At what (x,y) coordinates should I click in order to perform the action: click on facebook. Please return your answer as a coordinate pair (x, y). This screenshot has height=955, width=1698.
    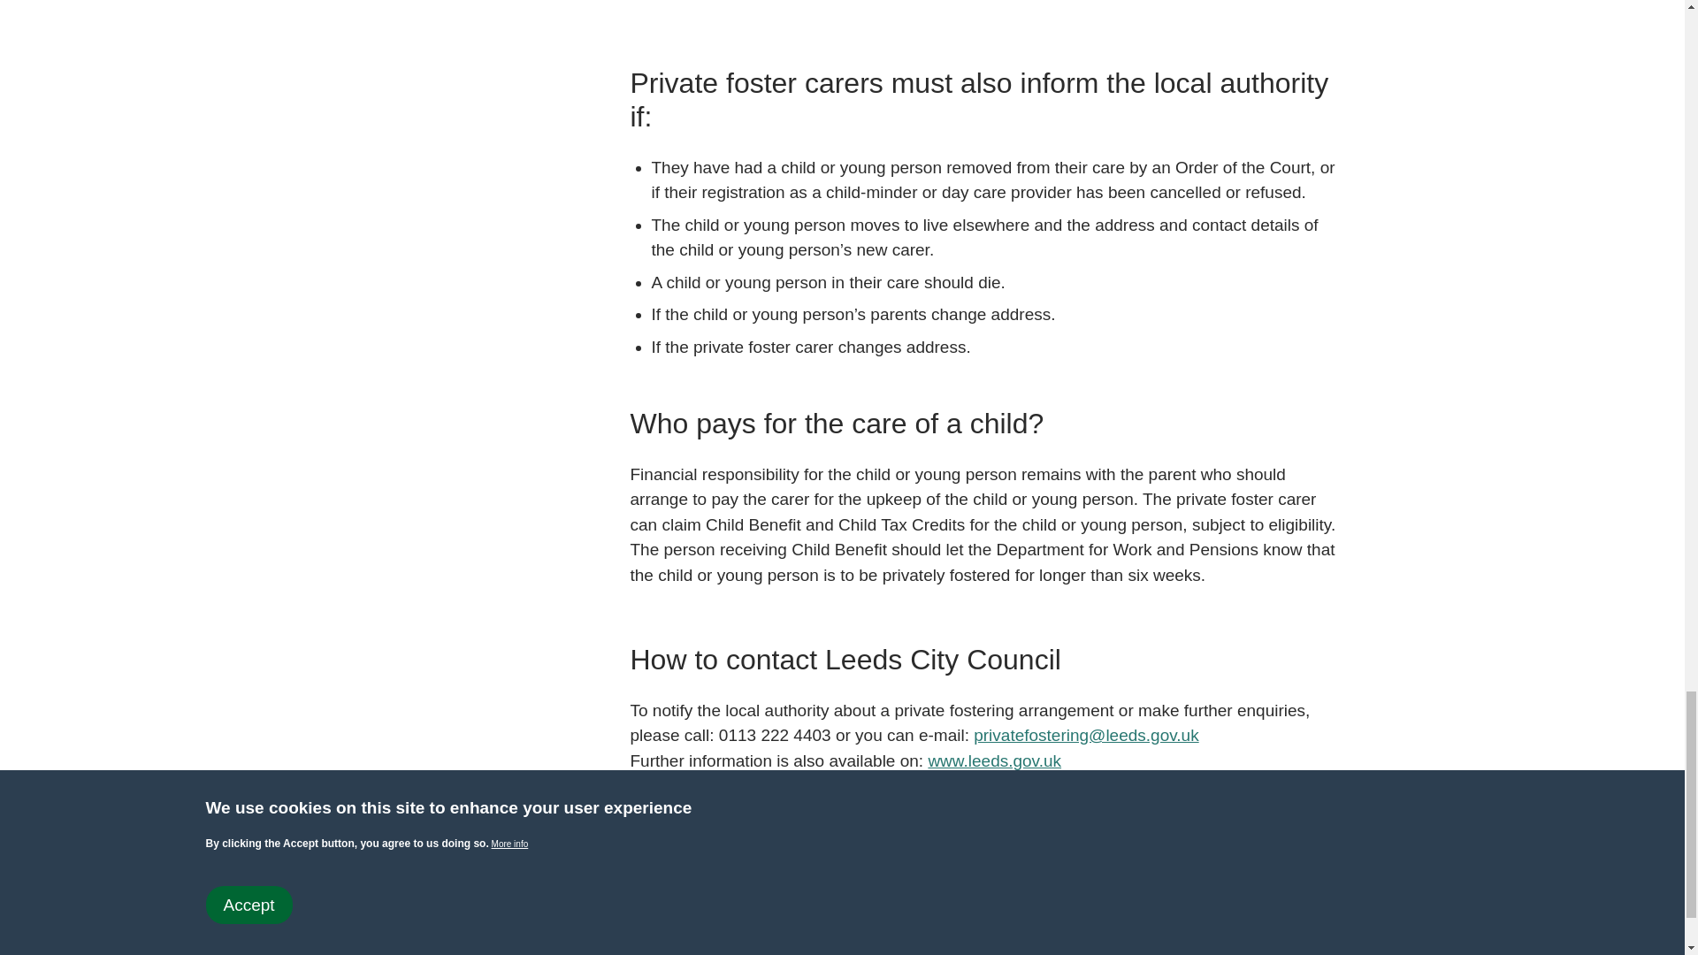
    Looking at the image, I should click on (354, 933).